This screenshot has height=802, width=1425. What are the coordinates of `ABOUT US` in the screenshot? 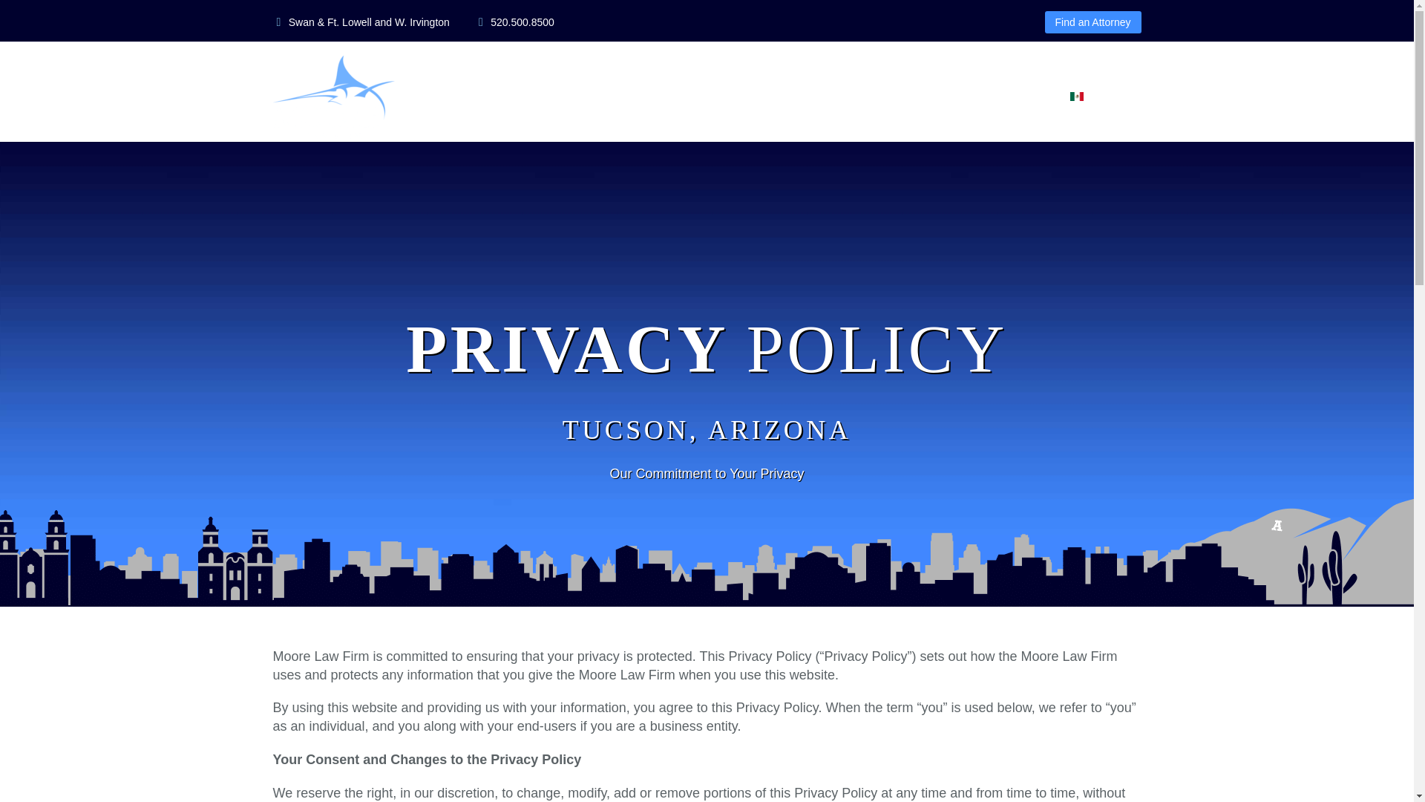 It's located at (810, 97).